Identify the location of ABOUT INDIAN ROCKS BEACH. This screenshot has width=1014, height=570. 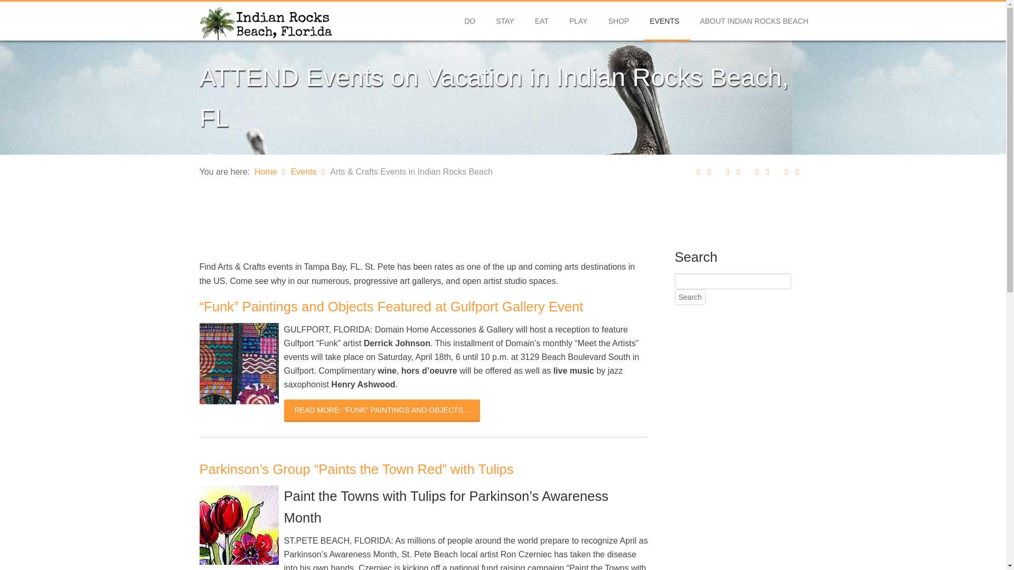
(754, 21).